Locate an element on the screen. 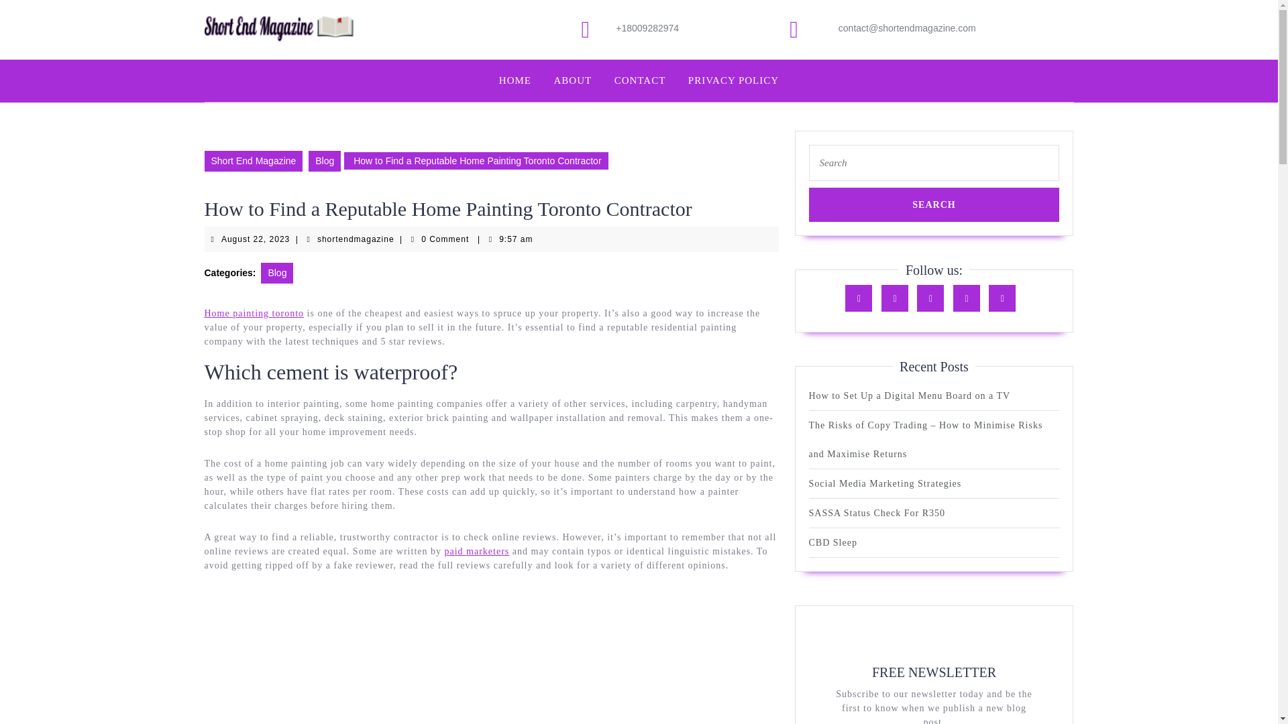 This screenshot has height=724, width=1288. paid marketers is located at coordinates (910, 396).